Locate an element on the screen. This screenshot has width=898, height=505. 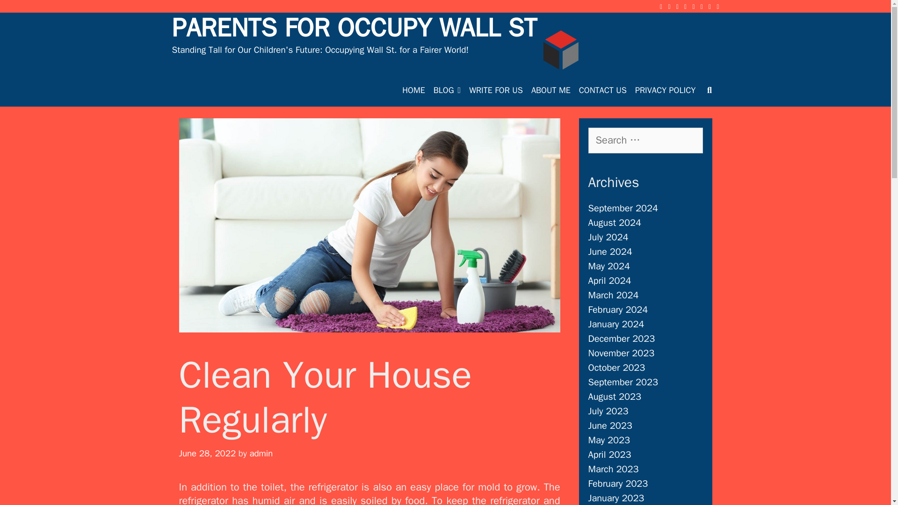
Search for: is located at coordinates (645, 140).